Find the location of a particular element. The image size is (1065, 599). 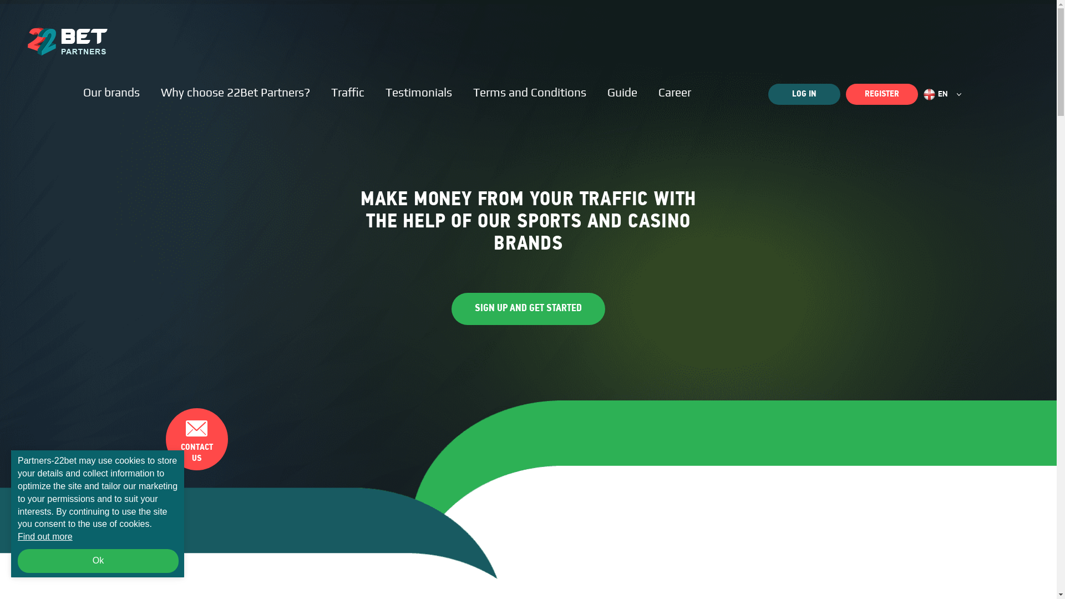

Ok is located at coordinates (98, 561).